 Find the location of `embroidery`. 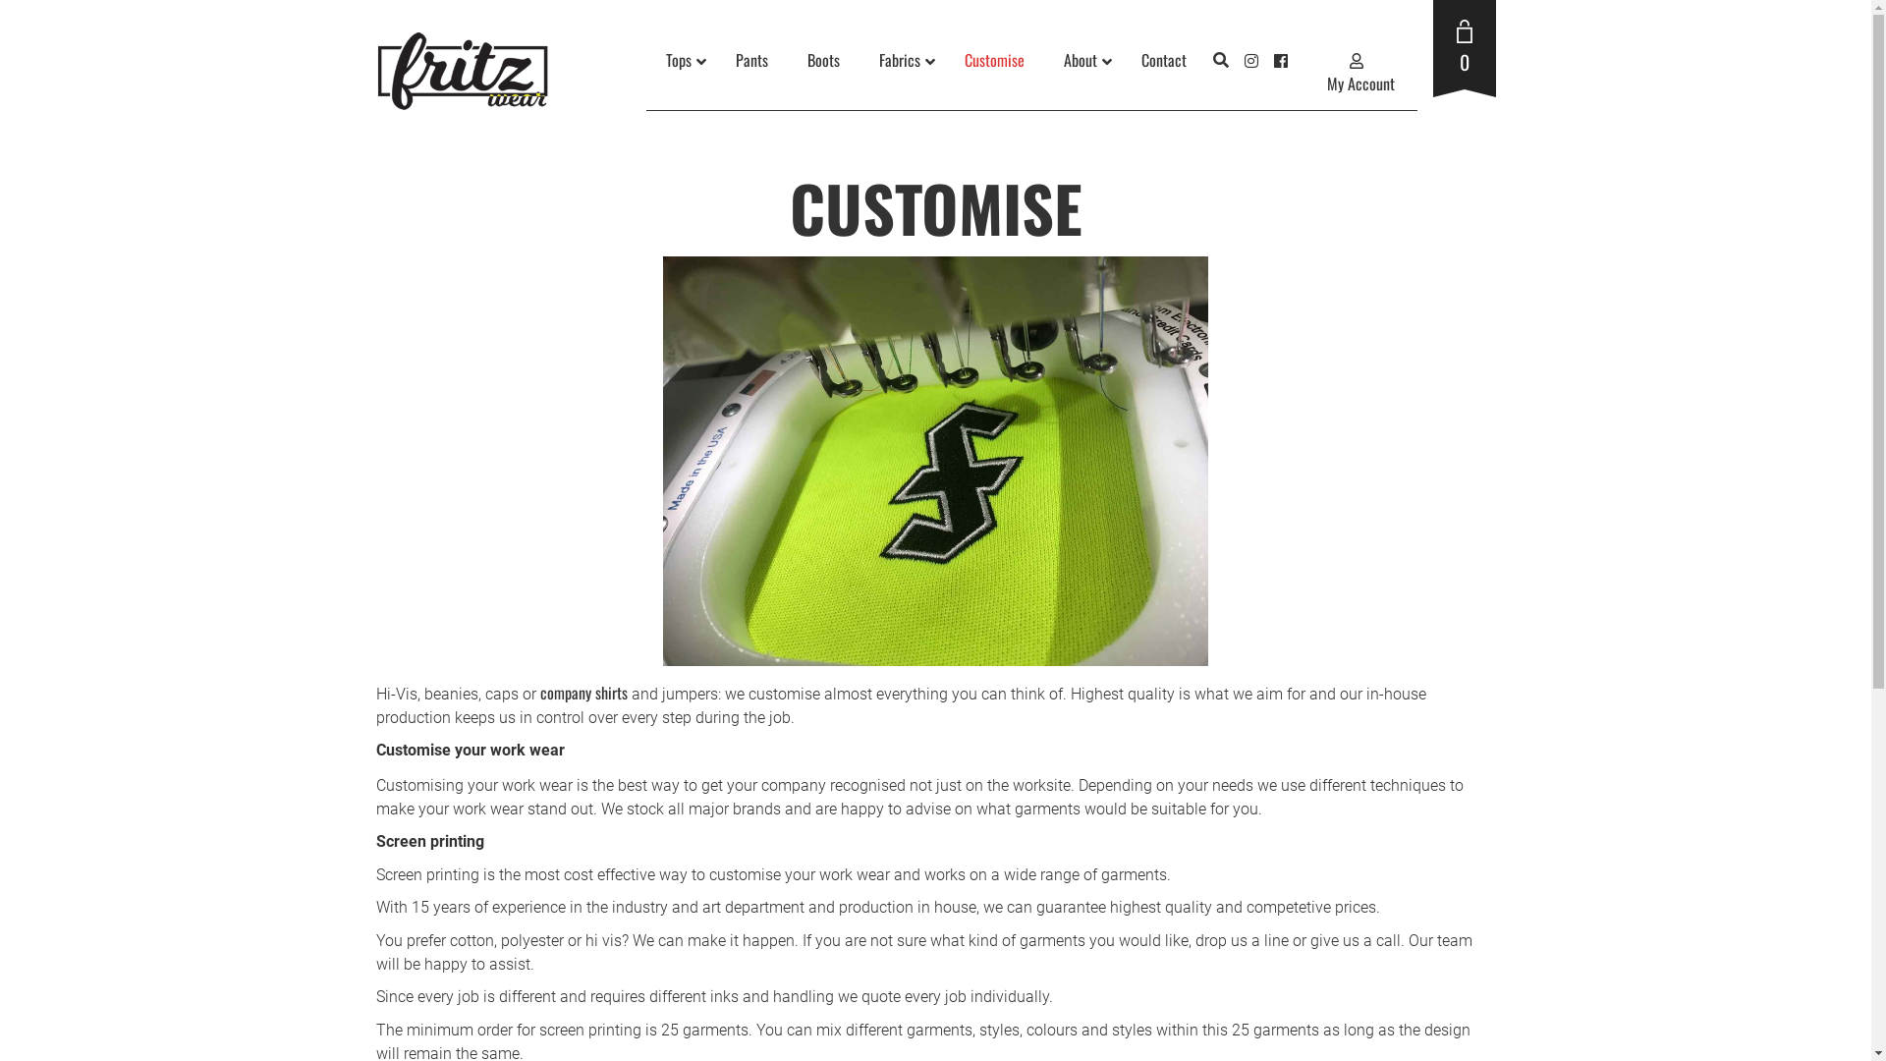

embroidery is located at coordinates (935, 461).